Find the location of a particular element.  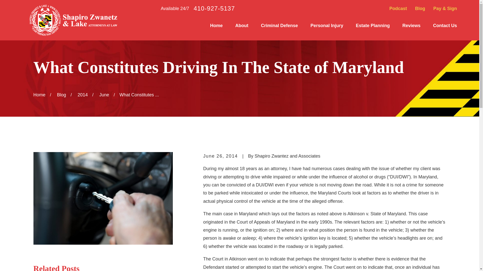

Go Home is located at coordinates (39, 95).